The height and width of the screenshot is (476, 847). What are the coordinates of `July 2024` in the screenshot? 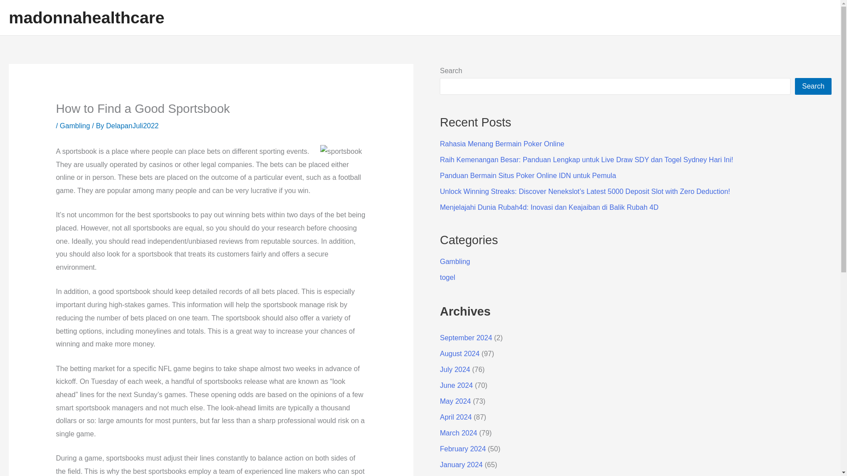 It's located at (454, 369).